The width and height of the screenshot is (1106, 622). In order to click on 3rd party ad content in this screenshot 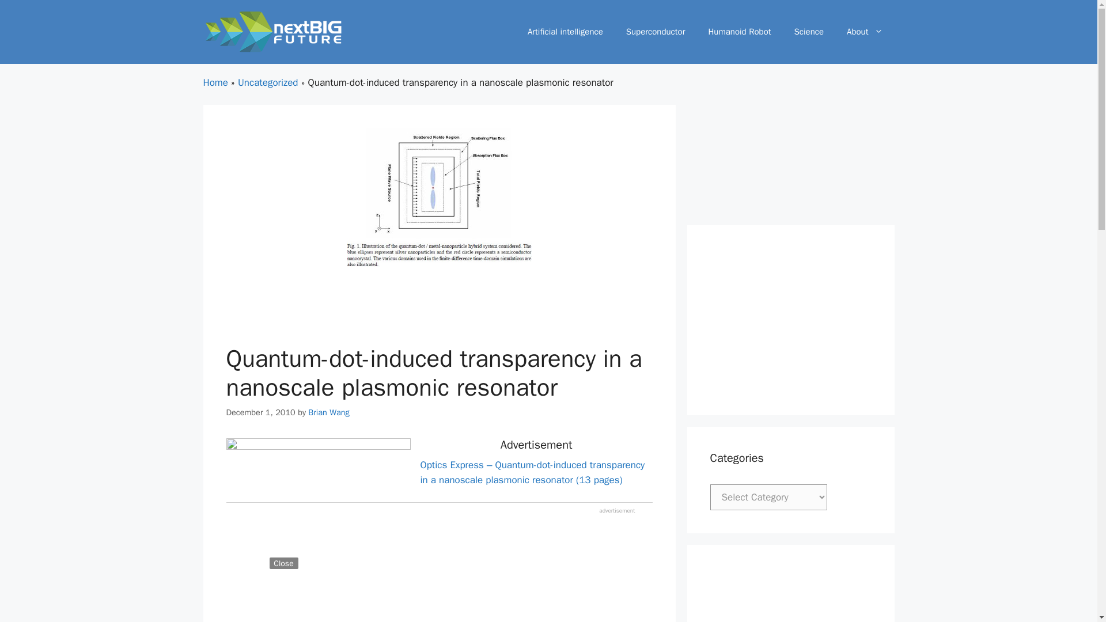, I will do `click(790, 320)`.